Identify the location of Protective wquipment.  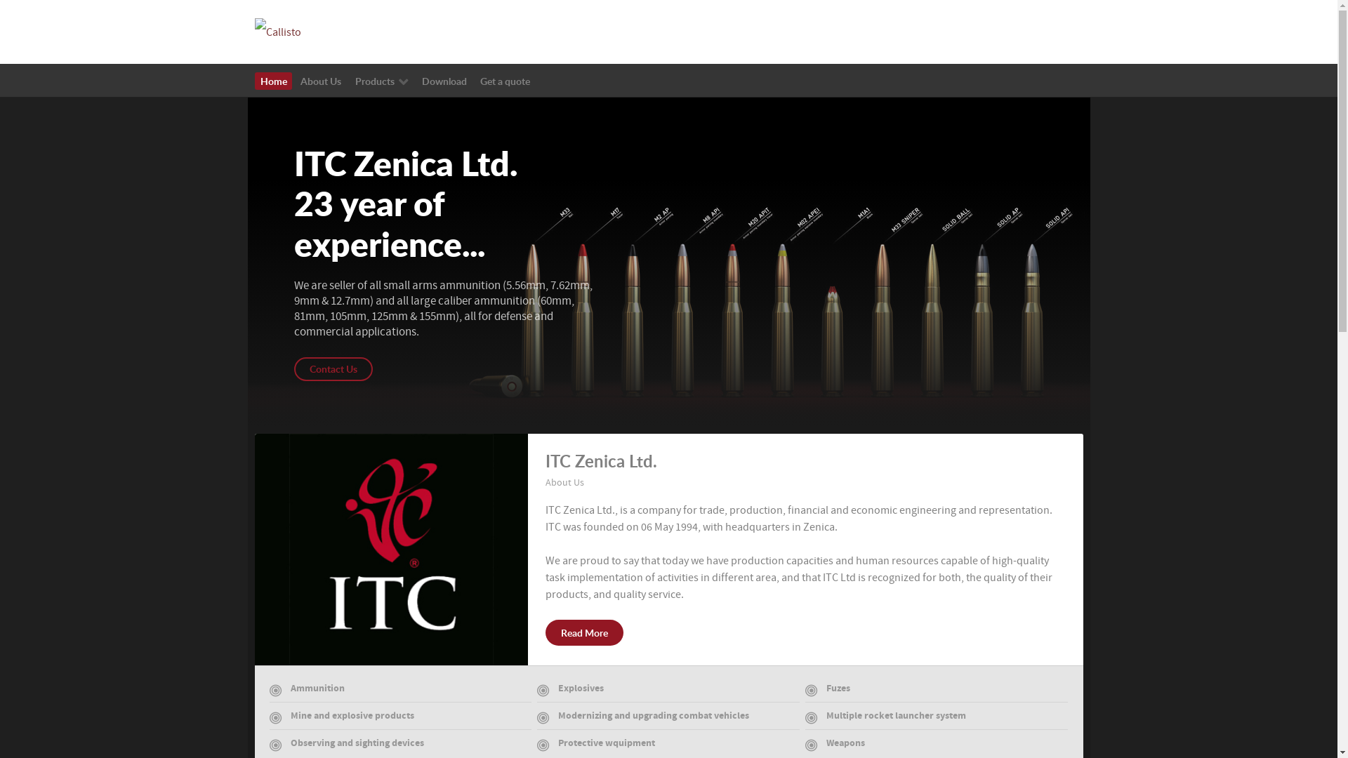
(668, 746).